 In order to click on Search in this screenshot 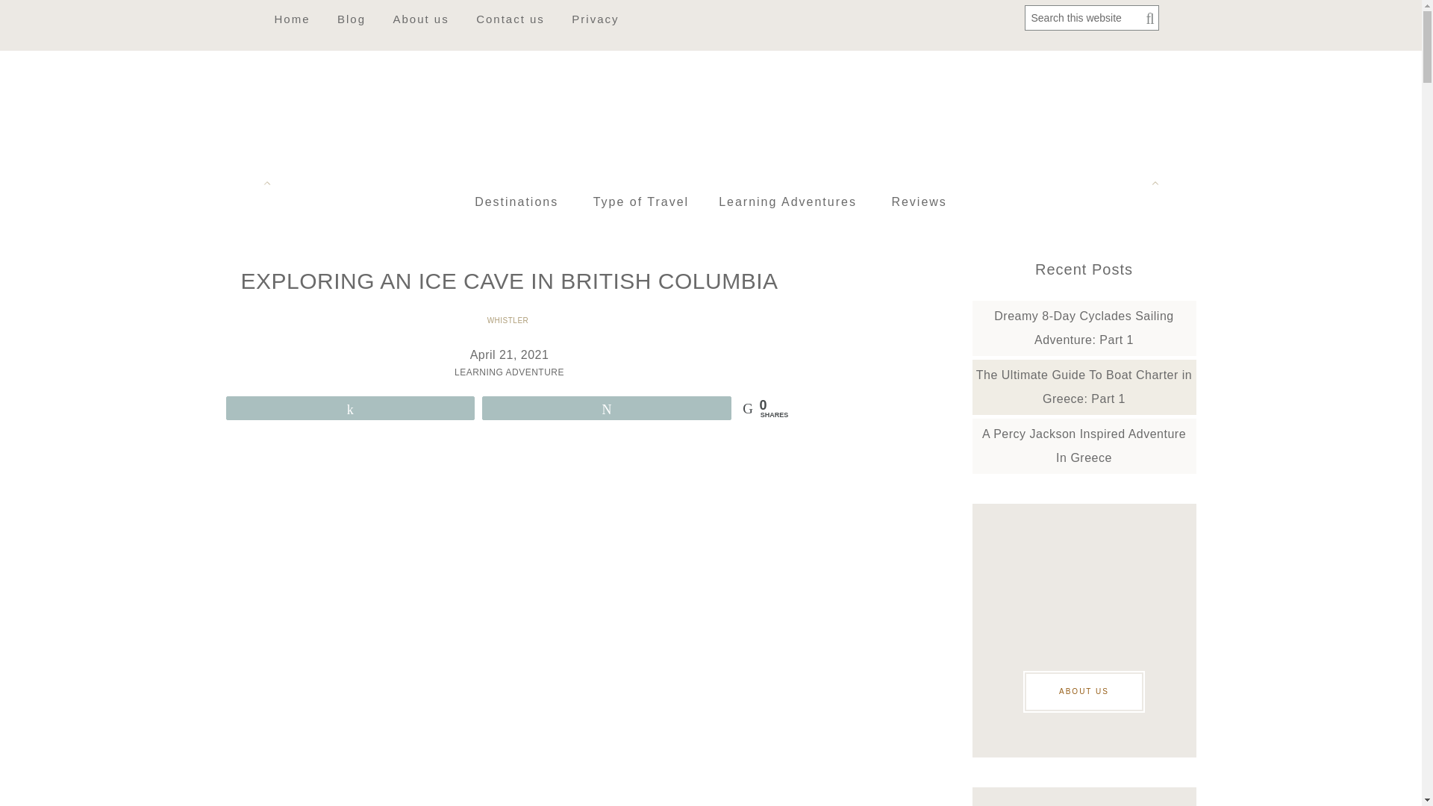, I will do `click(1146, 19)`.